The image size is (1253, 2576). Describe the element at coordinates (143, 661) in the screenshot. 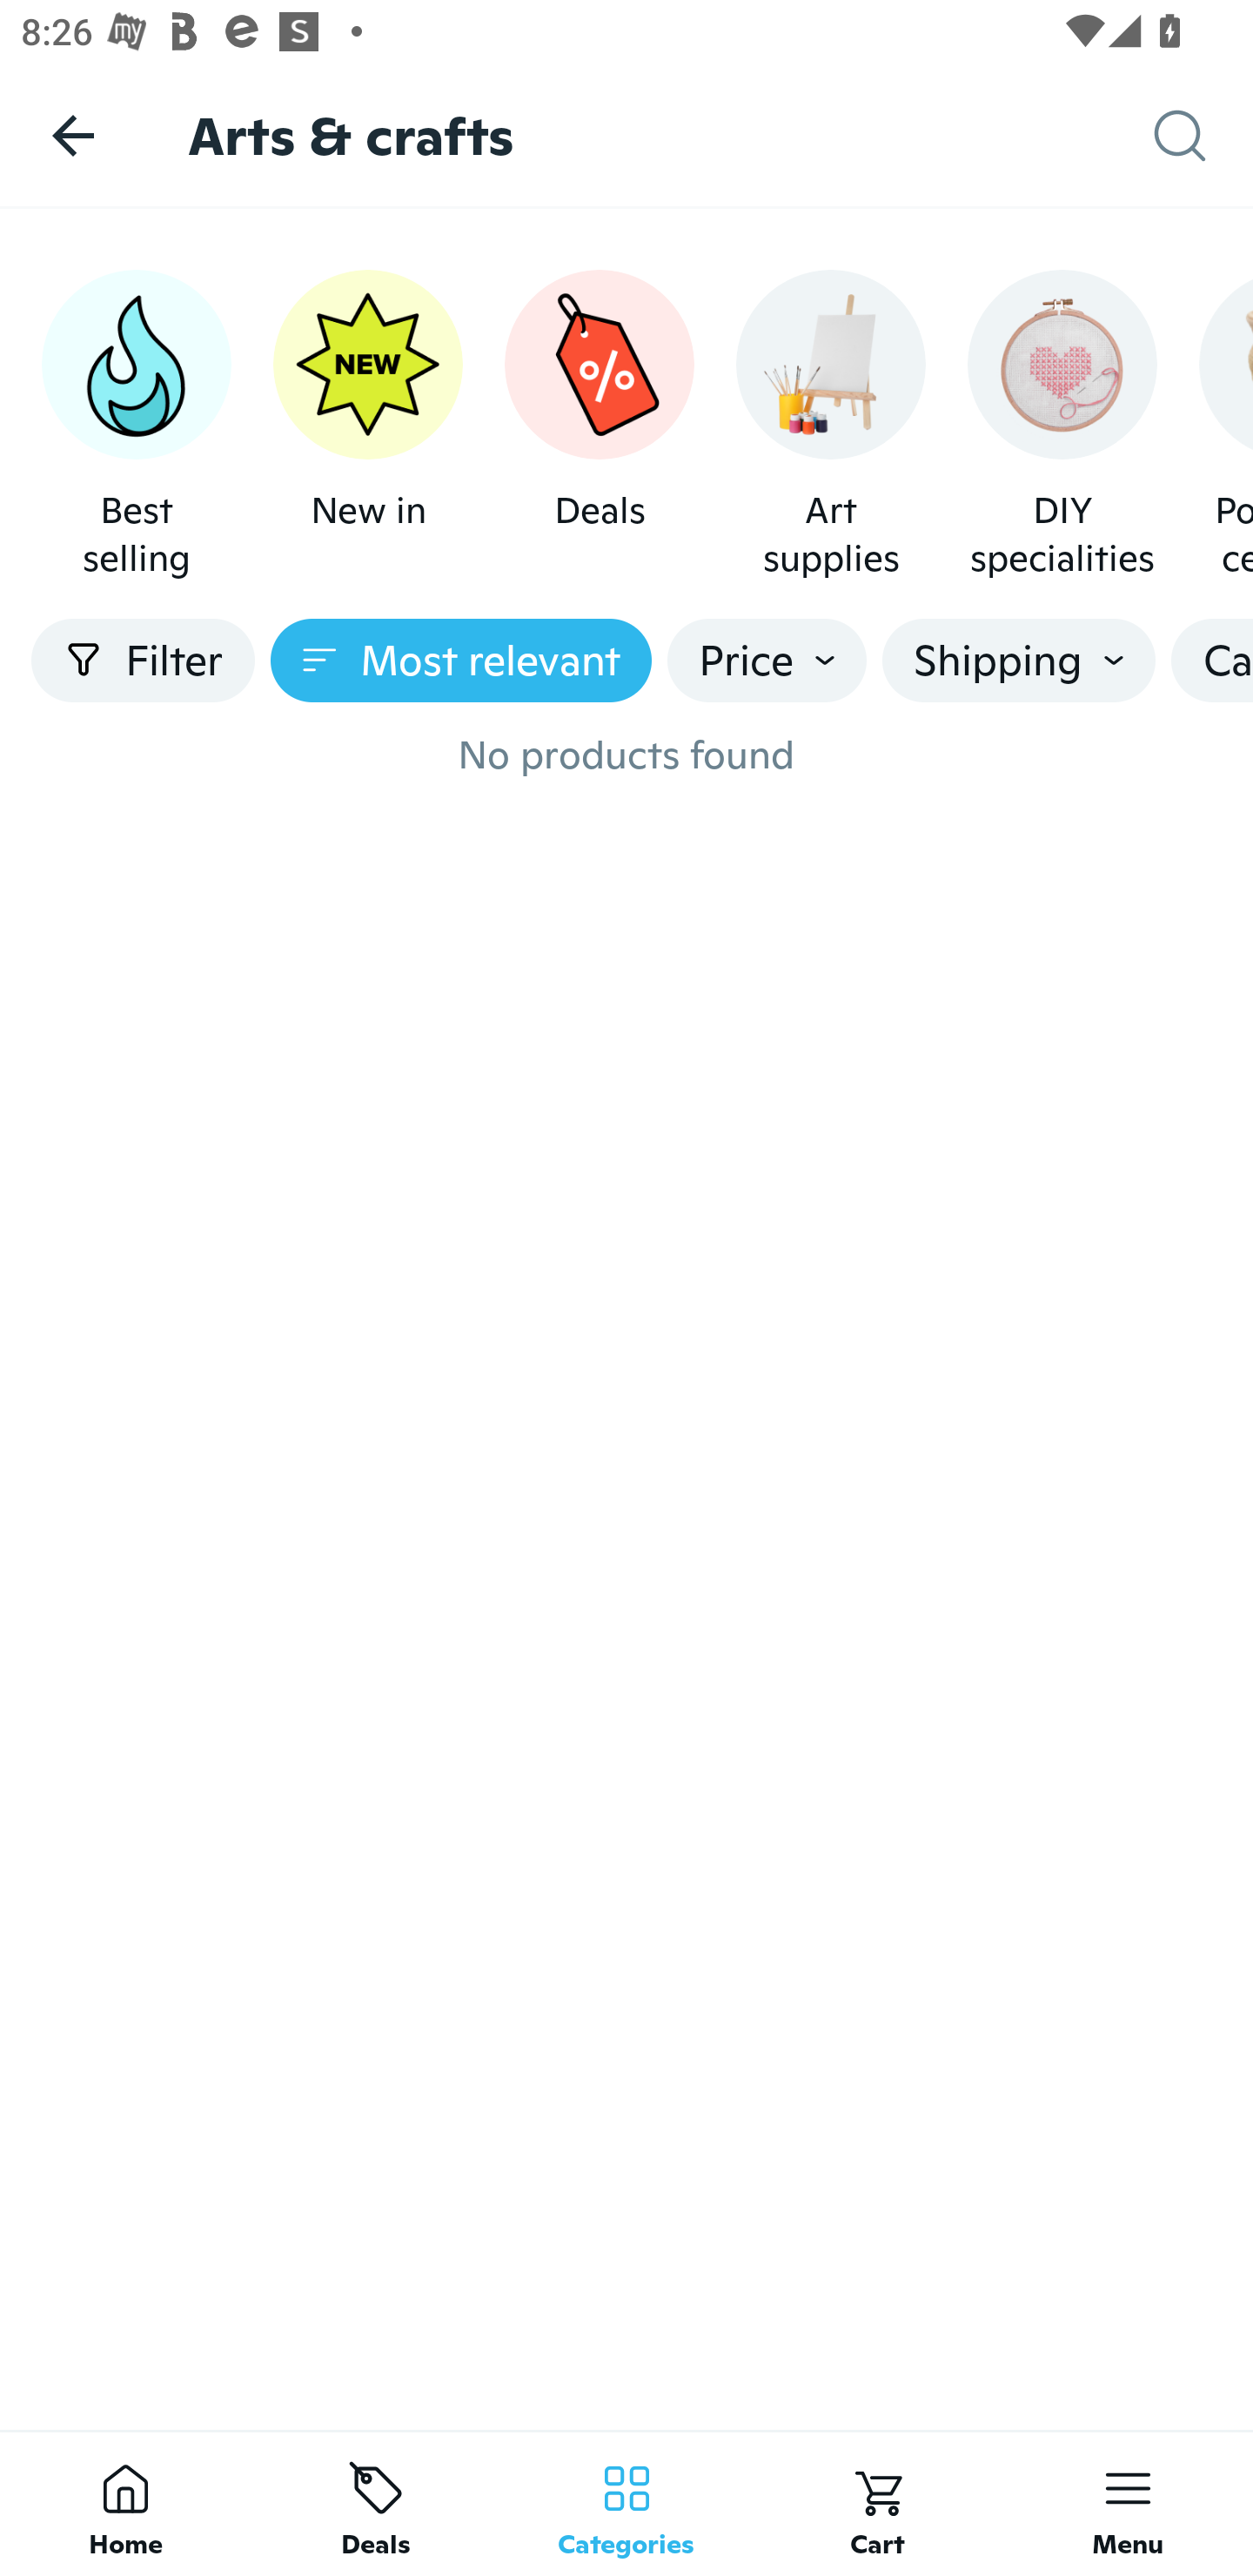

I see `Filter` at that location.